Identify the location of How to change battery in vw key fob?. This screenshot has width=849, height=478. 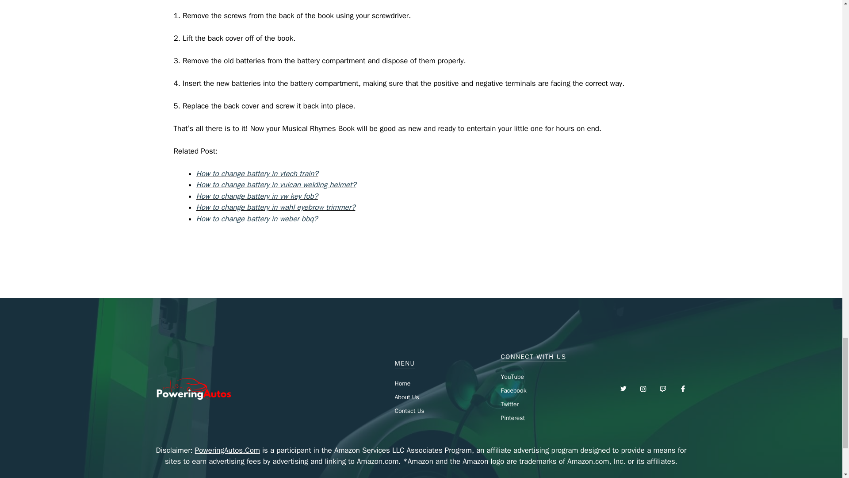
(256, 196).